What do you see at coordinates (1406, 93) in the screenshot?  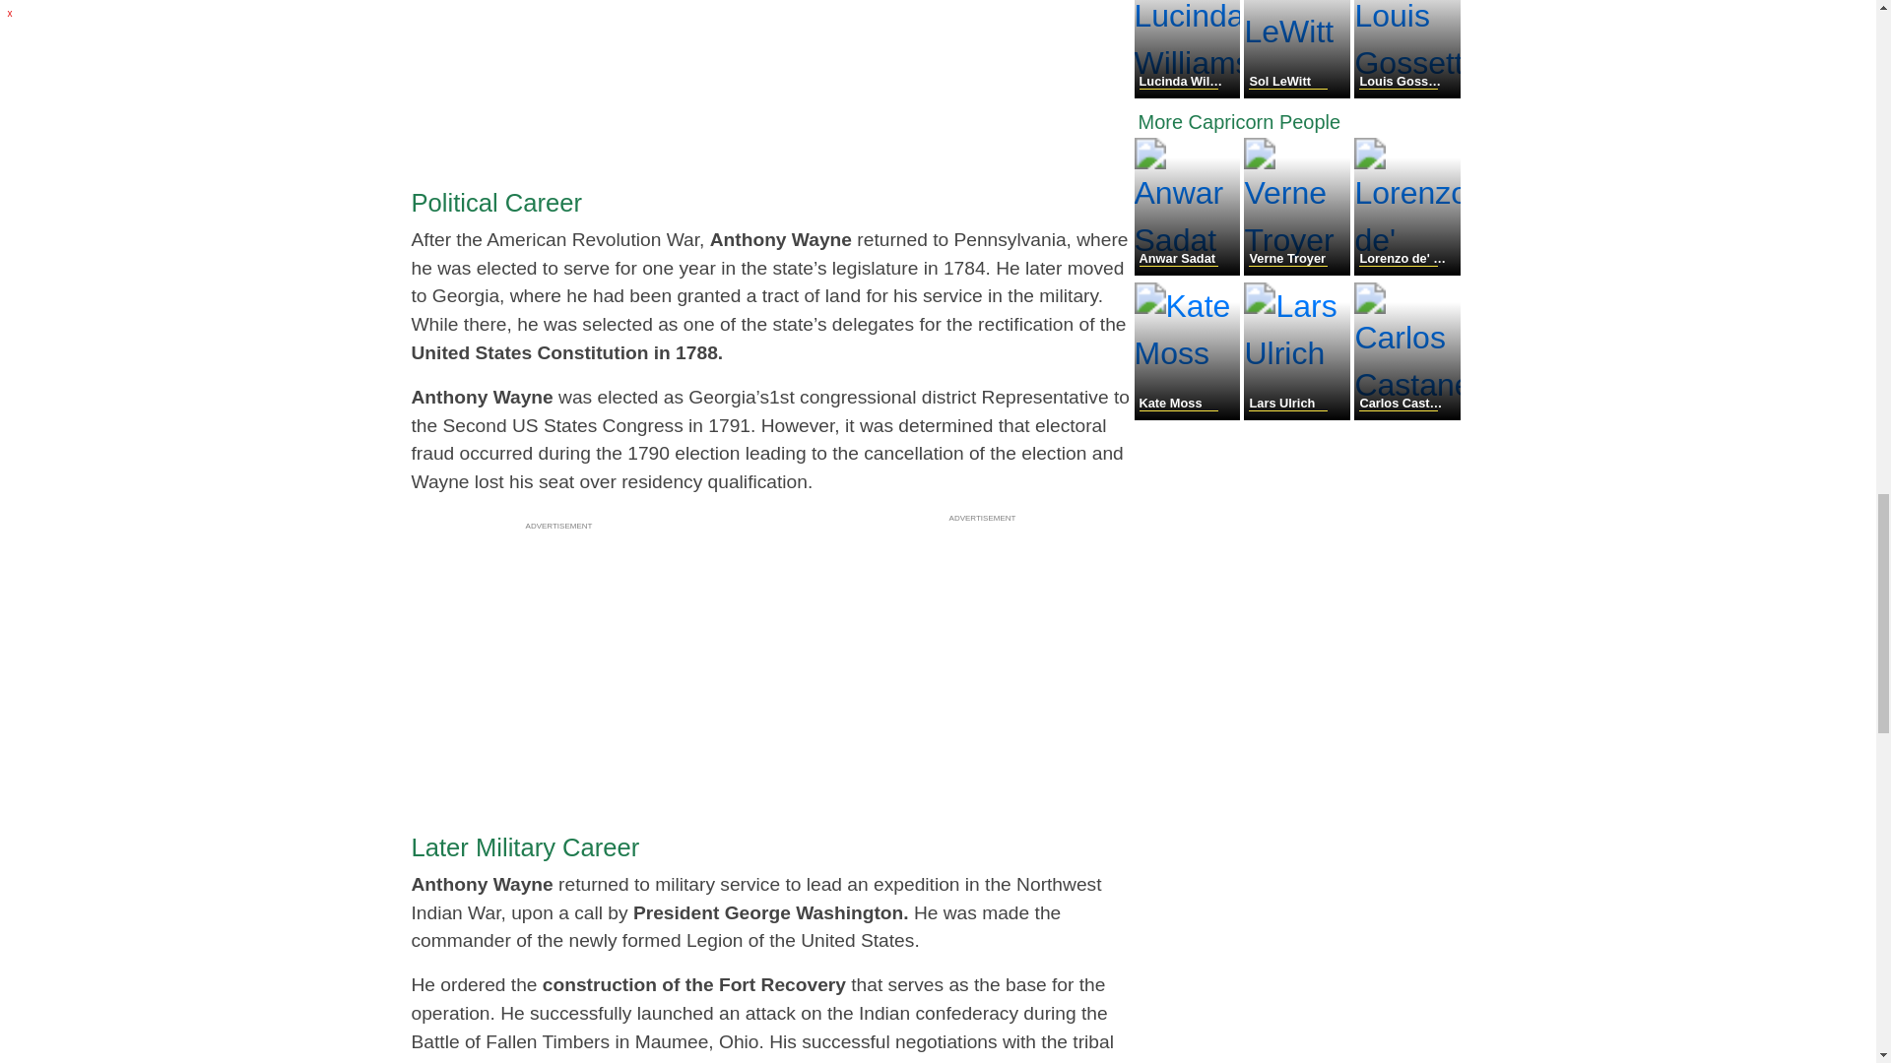 I see `Louis Gossett Jr.` at bounding box center [1406, 93].